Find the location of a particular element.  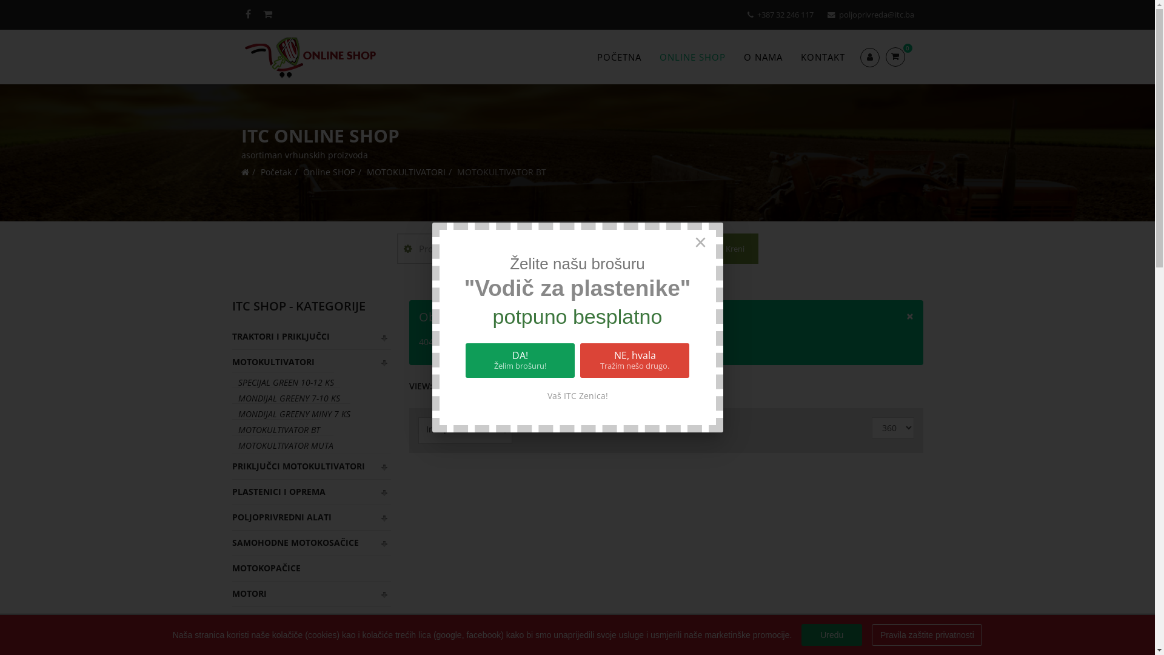

MONDIJAL GREENY MINY 7 KS is located at coordinates (291, 414).